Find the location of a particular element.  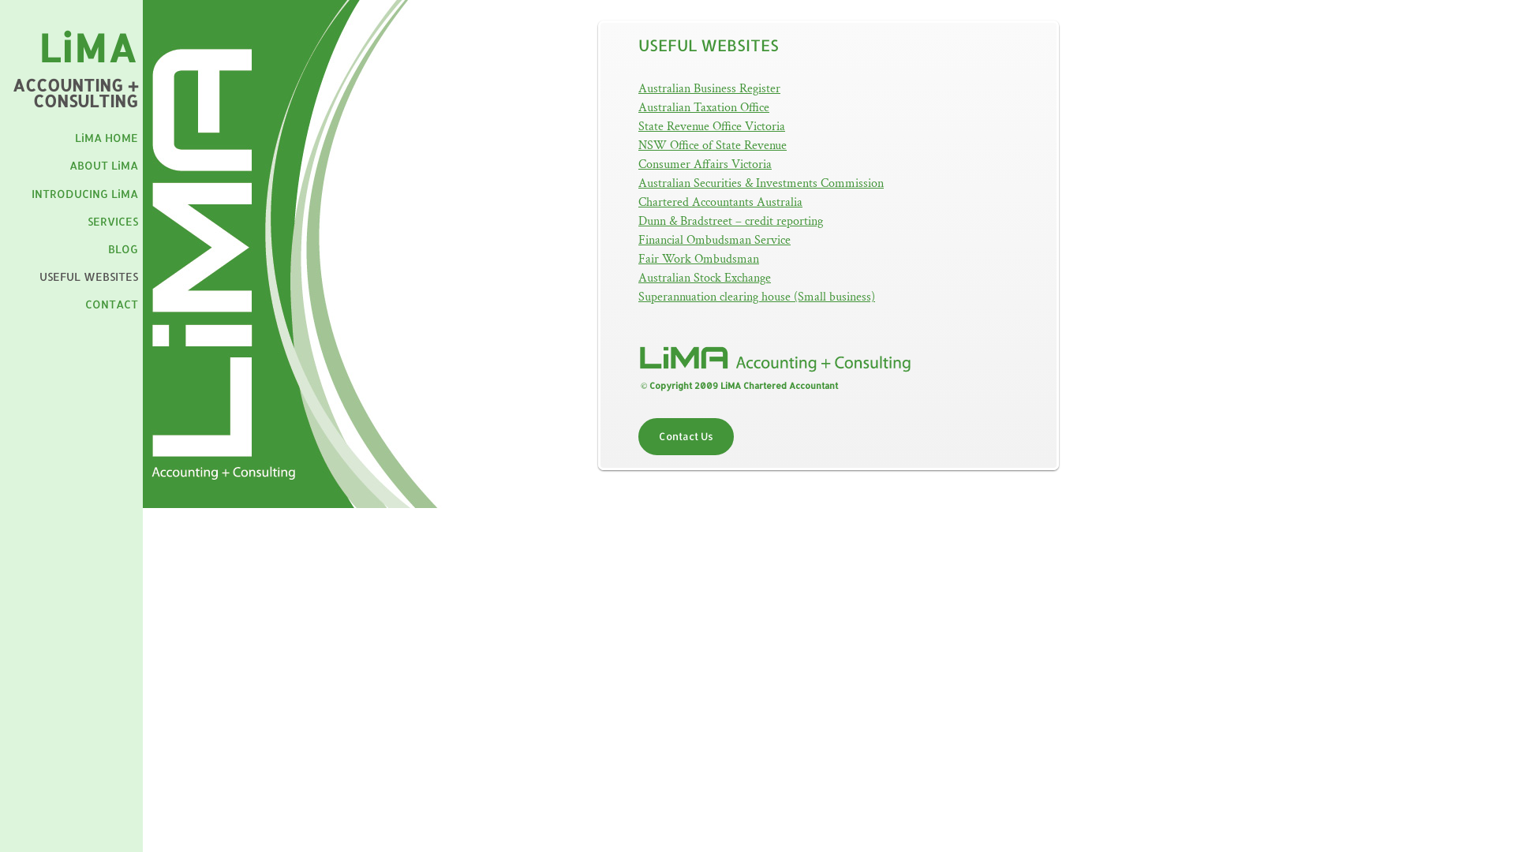

LiMA HOME is located at coordinates (107, 137).